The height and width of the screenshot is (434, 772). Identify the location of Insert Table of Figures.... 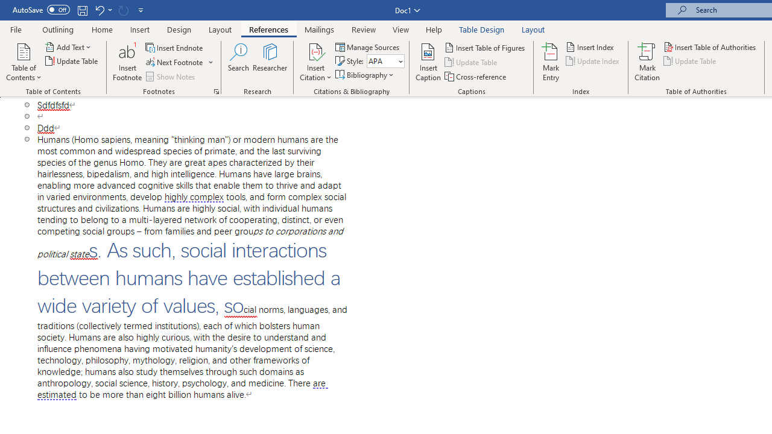
(485, 47).